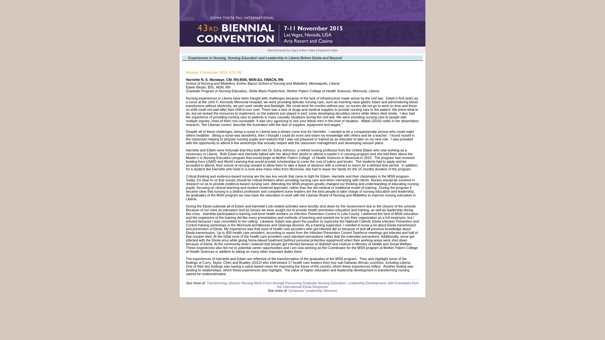  Describe the element at coordinates (307, 50) in the screenshot. I see `Author Index` at that location.